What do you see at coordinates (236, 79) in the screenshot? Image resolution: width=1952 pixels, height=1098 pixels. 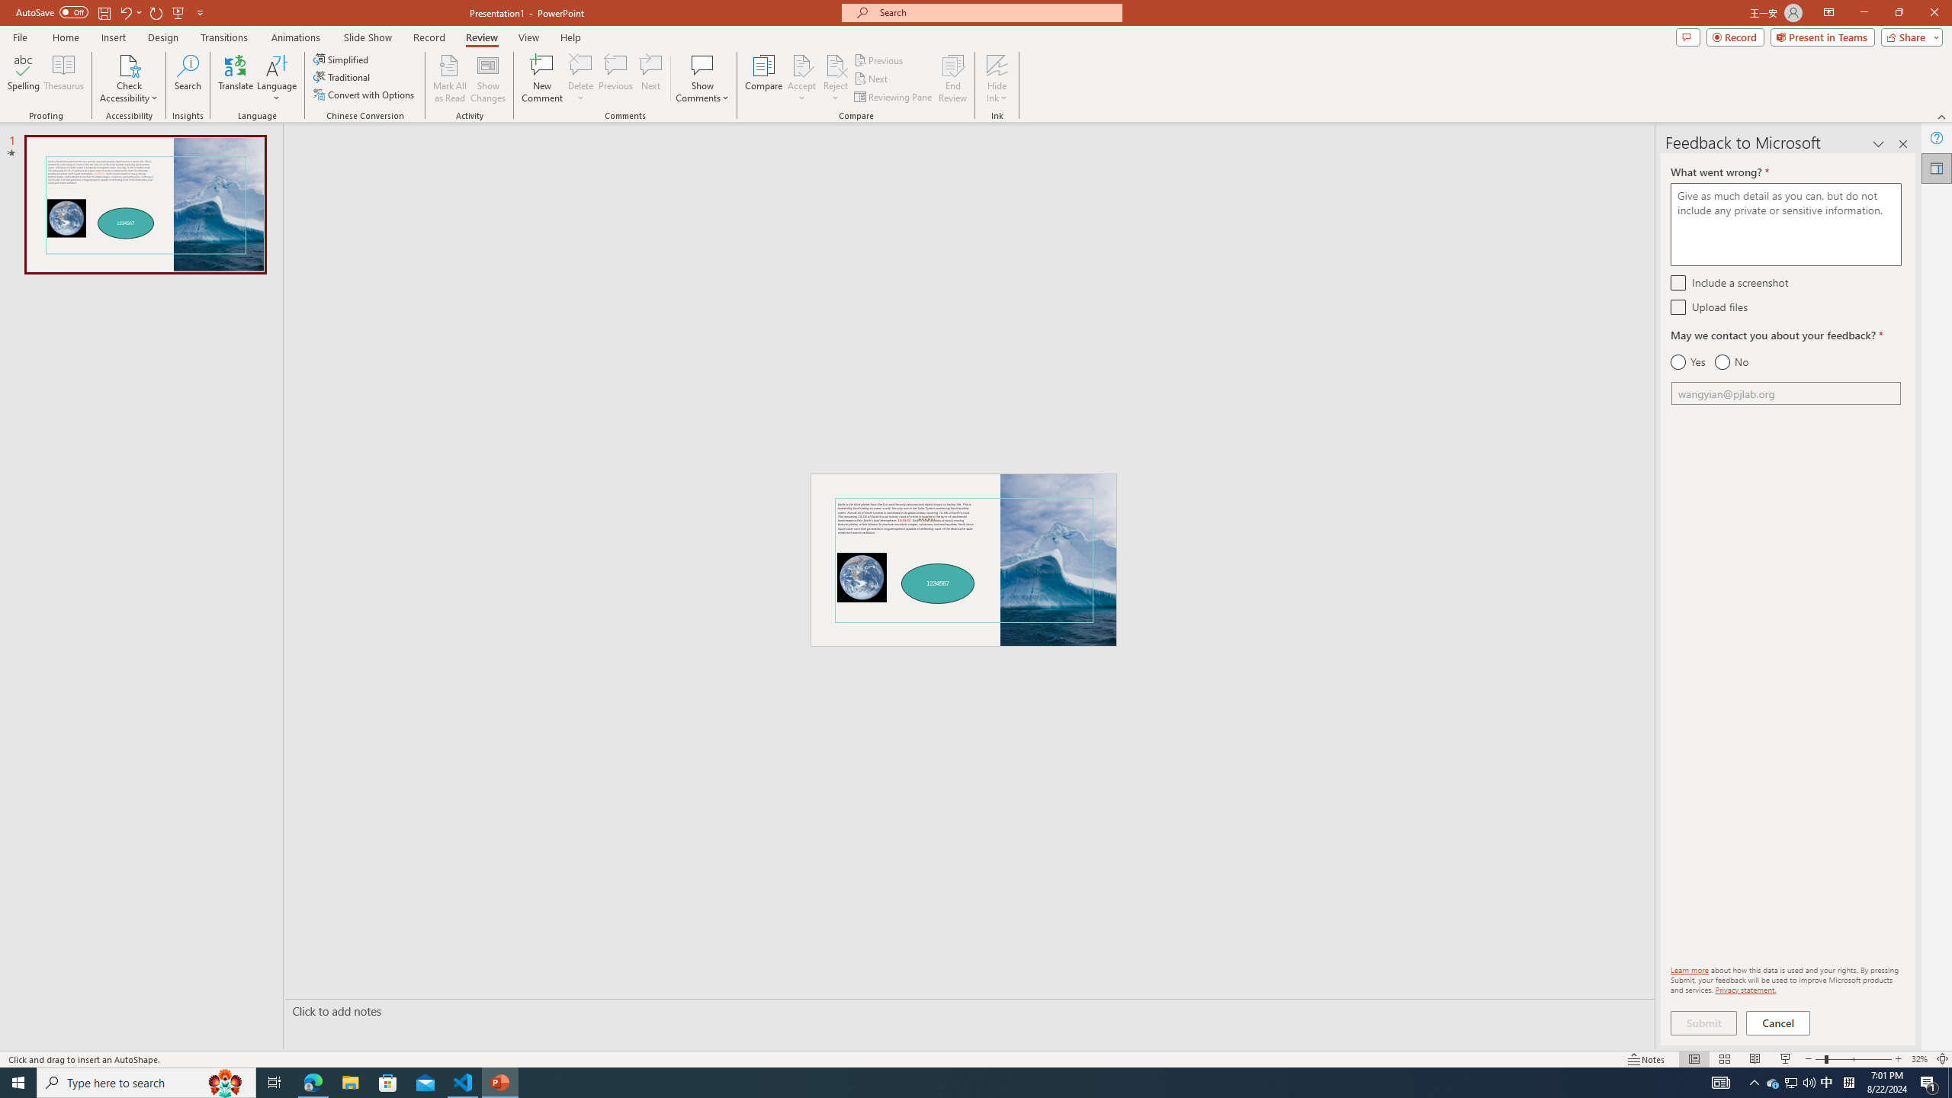 I see `Translate` at bounding box center [236, 79].